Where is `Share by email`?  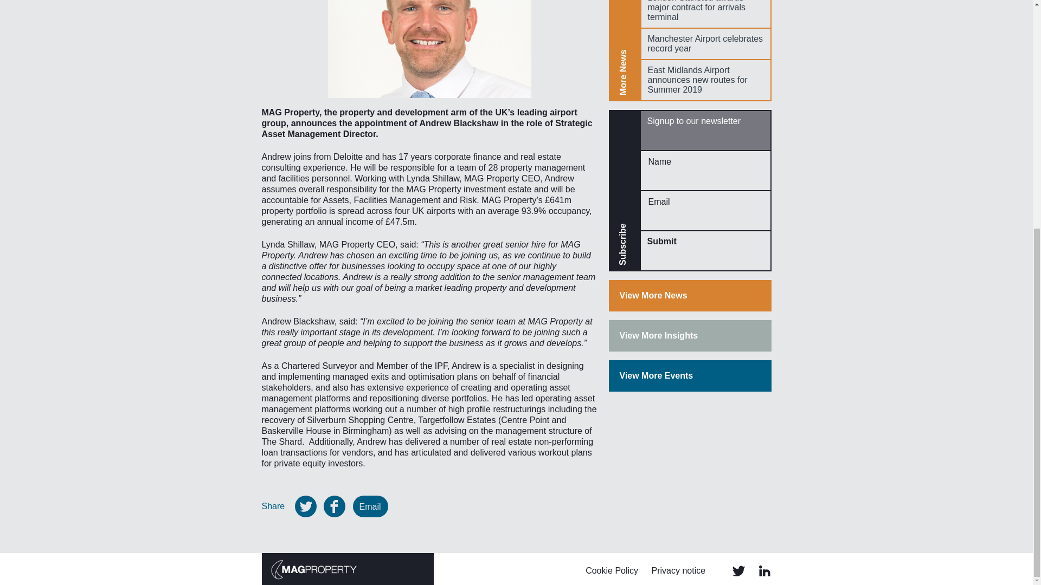 Share by email is located at coordinates (370, 506).